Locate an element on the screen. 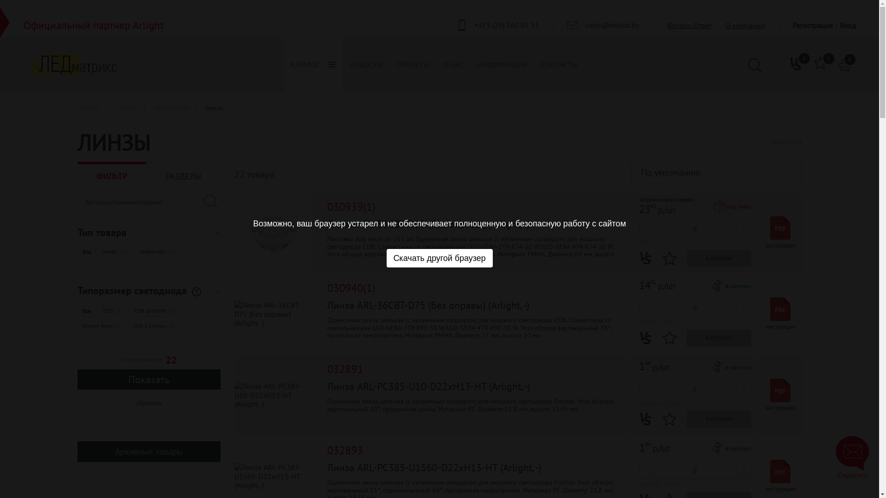 The width and height of the screenshot is (886, 498). Y is located at coordinates (3, 3).